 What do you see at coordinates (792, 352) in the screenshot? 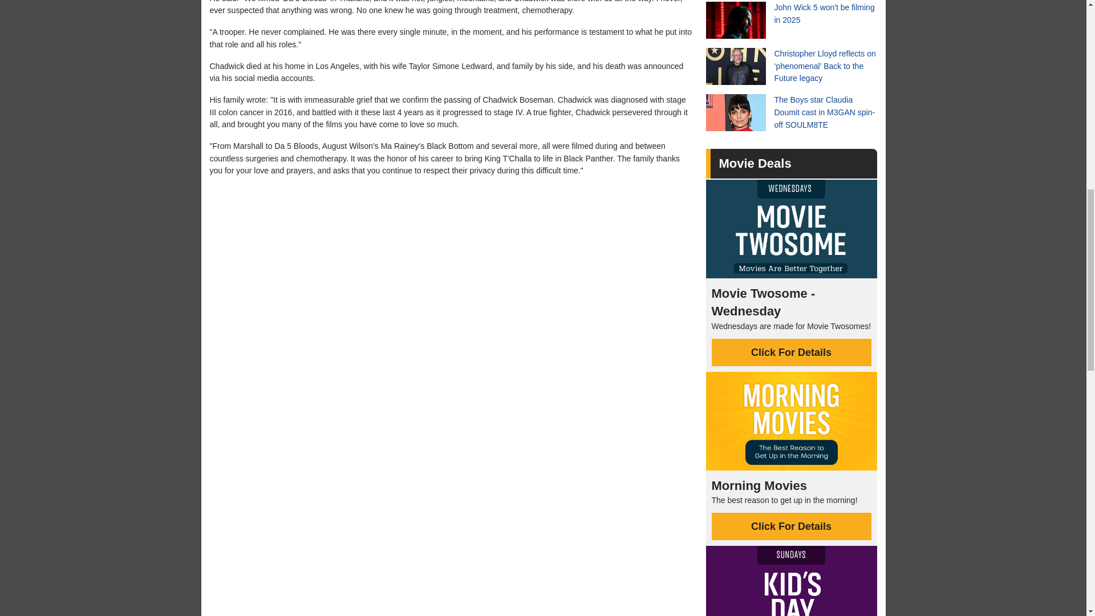
I see `Click For Details` at bounding box center [792, 352].